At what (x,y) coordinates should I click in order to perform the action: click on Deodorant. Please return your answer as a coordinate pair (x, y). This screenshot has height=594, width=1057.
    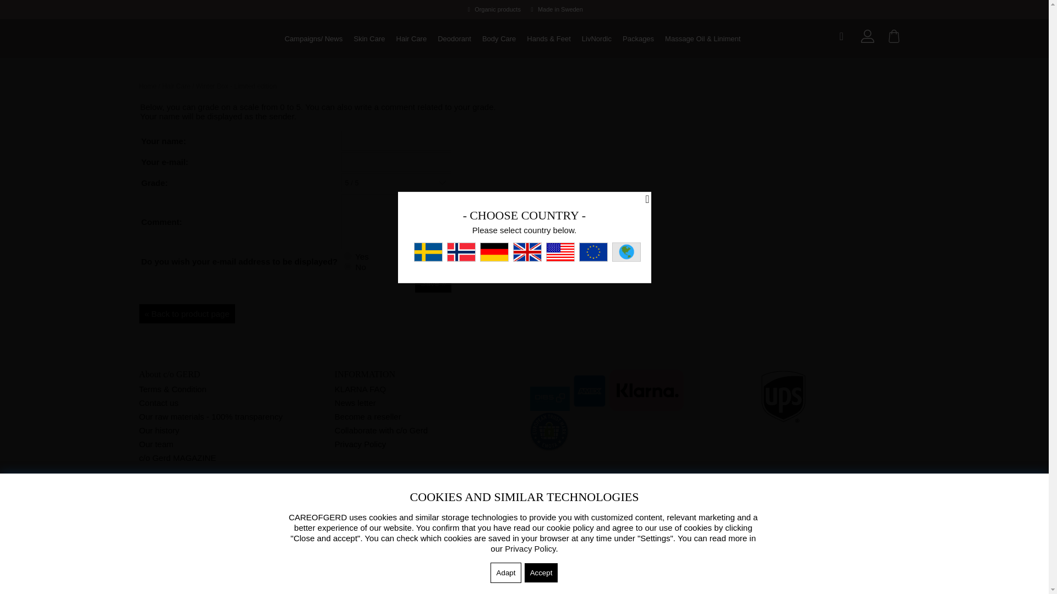
    Looking at the image, I should click on (454, 39).